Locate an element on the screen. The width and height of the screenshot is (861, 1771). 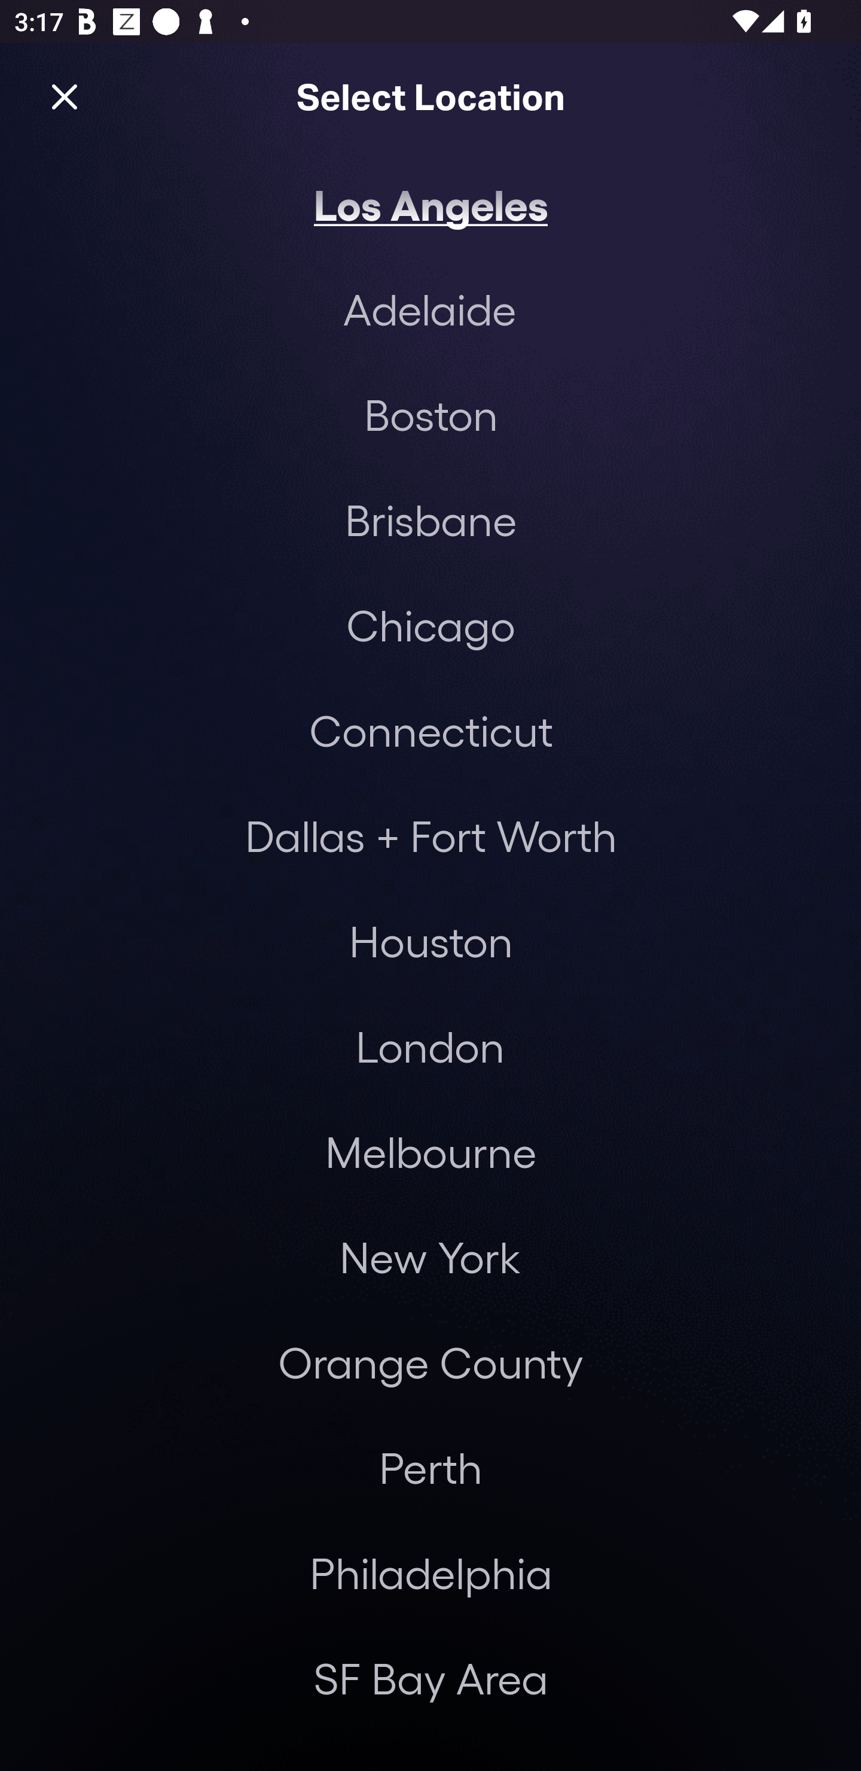
Adelaide is located at coordinates (429, 309).